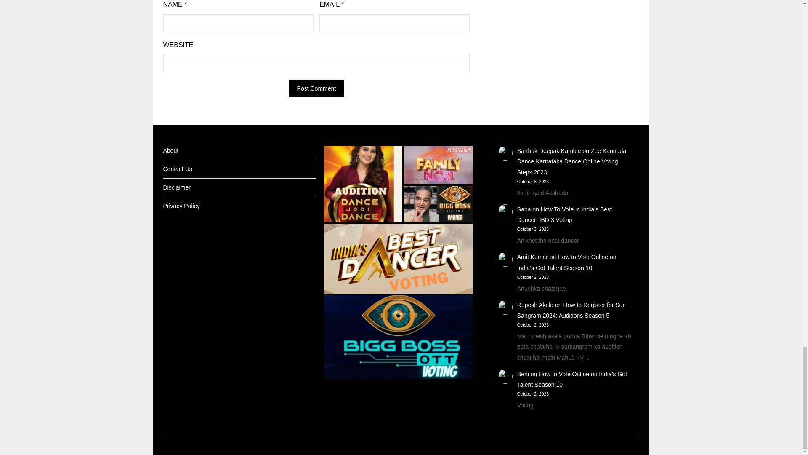 The image size is (808, 455). Describe the element at coordinates (171, 150) in the screenshot. I see `About` at that location.